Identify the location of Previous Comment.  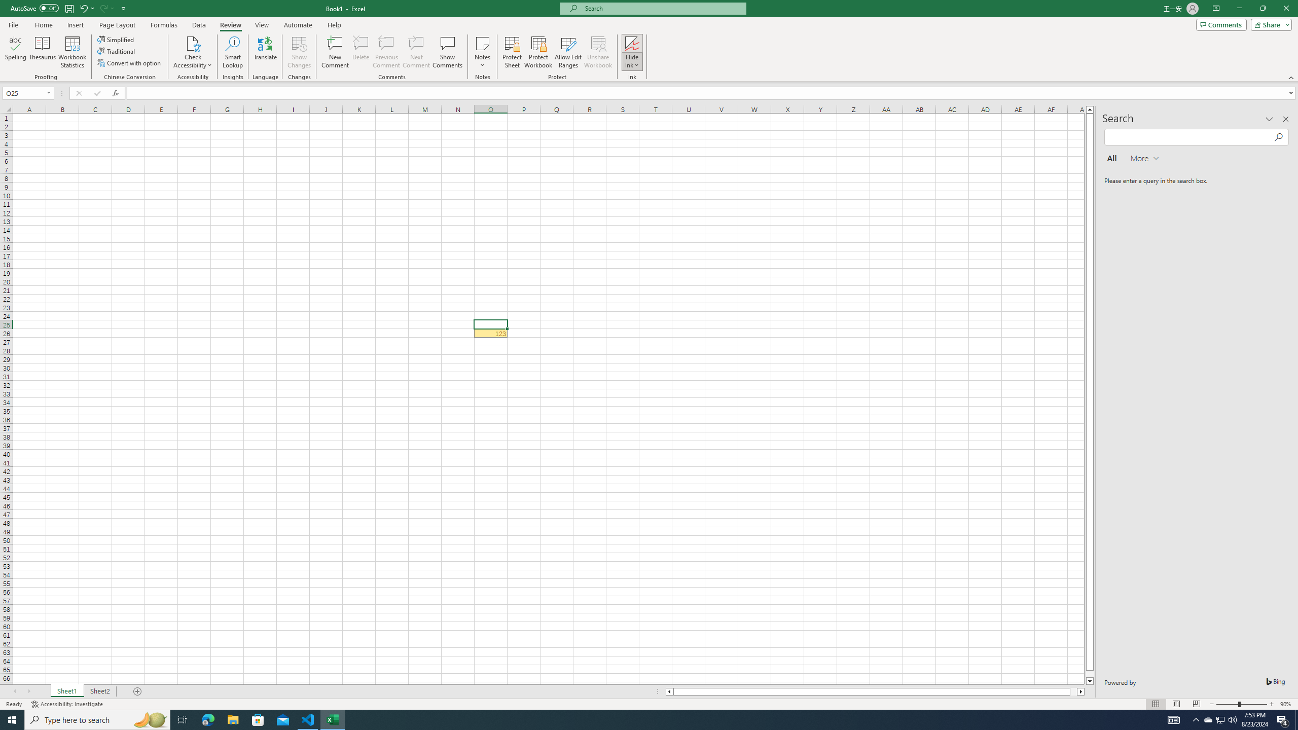
(386, 52).